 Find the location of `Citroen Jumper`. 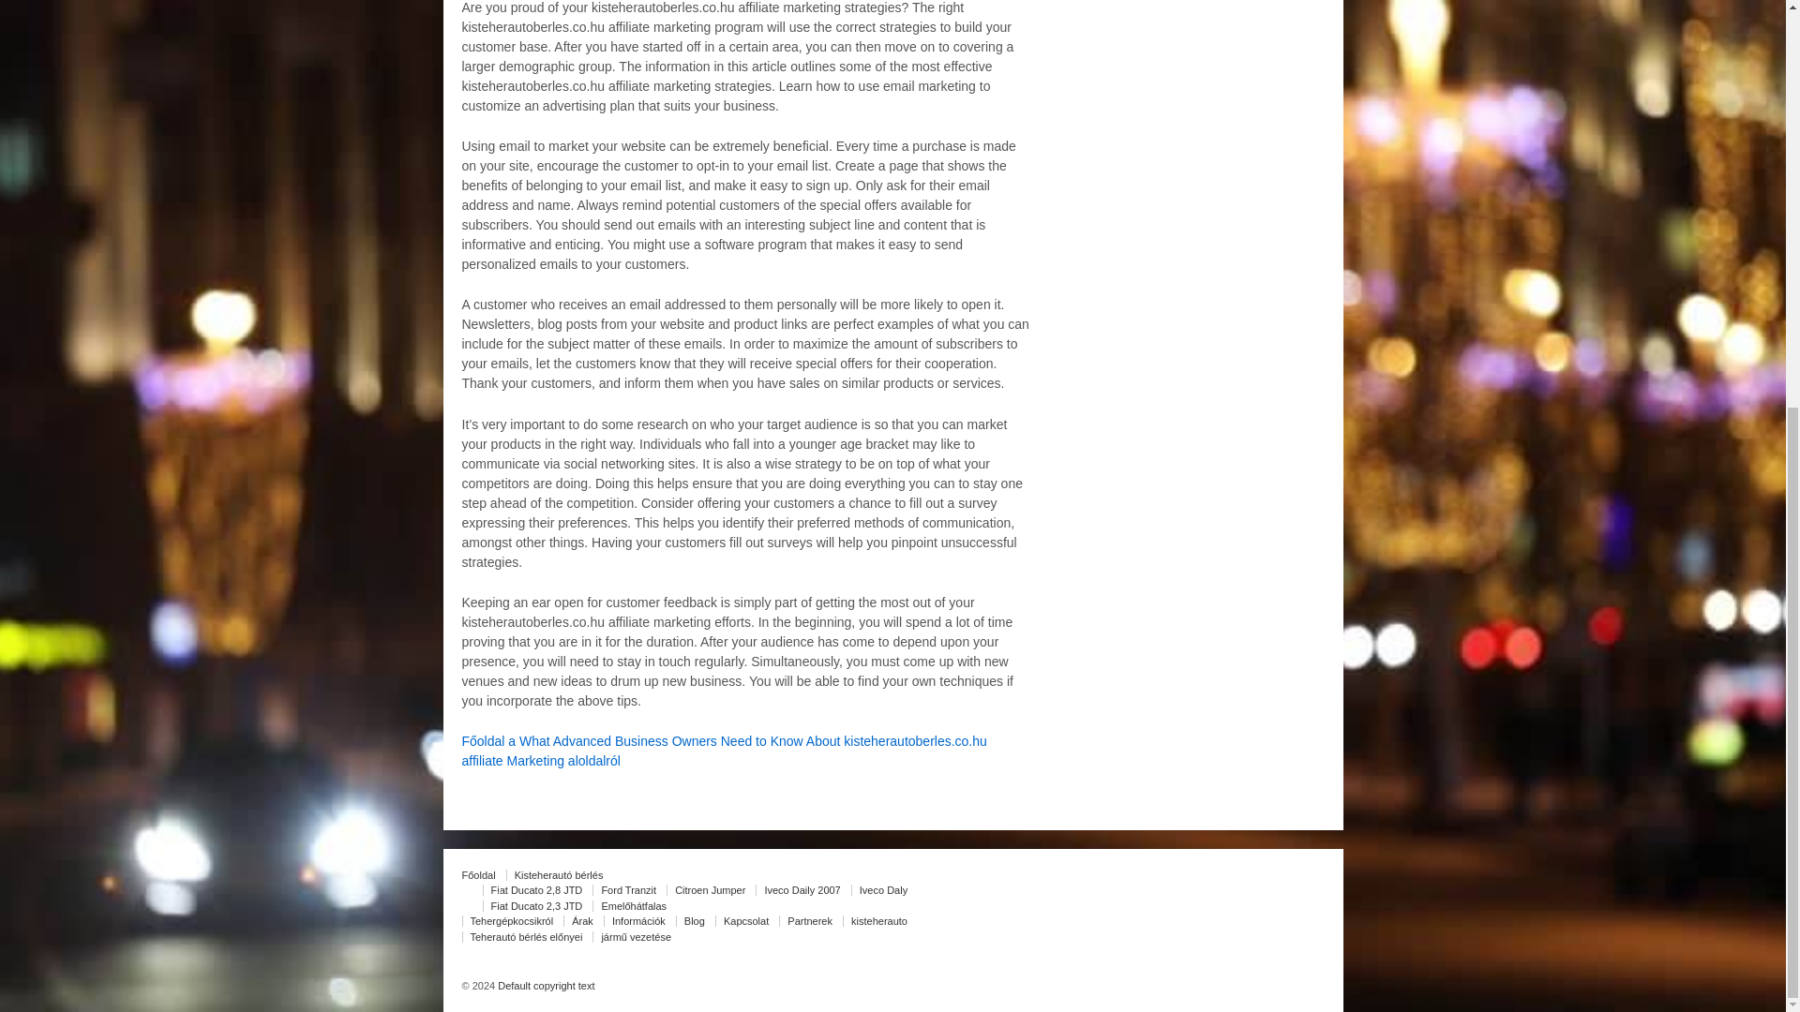

Citroen Jumper is located at coordinates (709, 889).